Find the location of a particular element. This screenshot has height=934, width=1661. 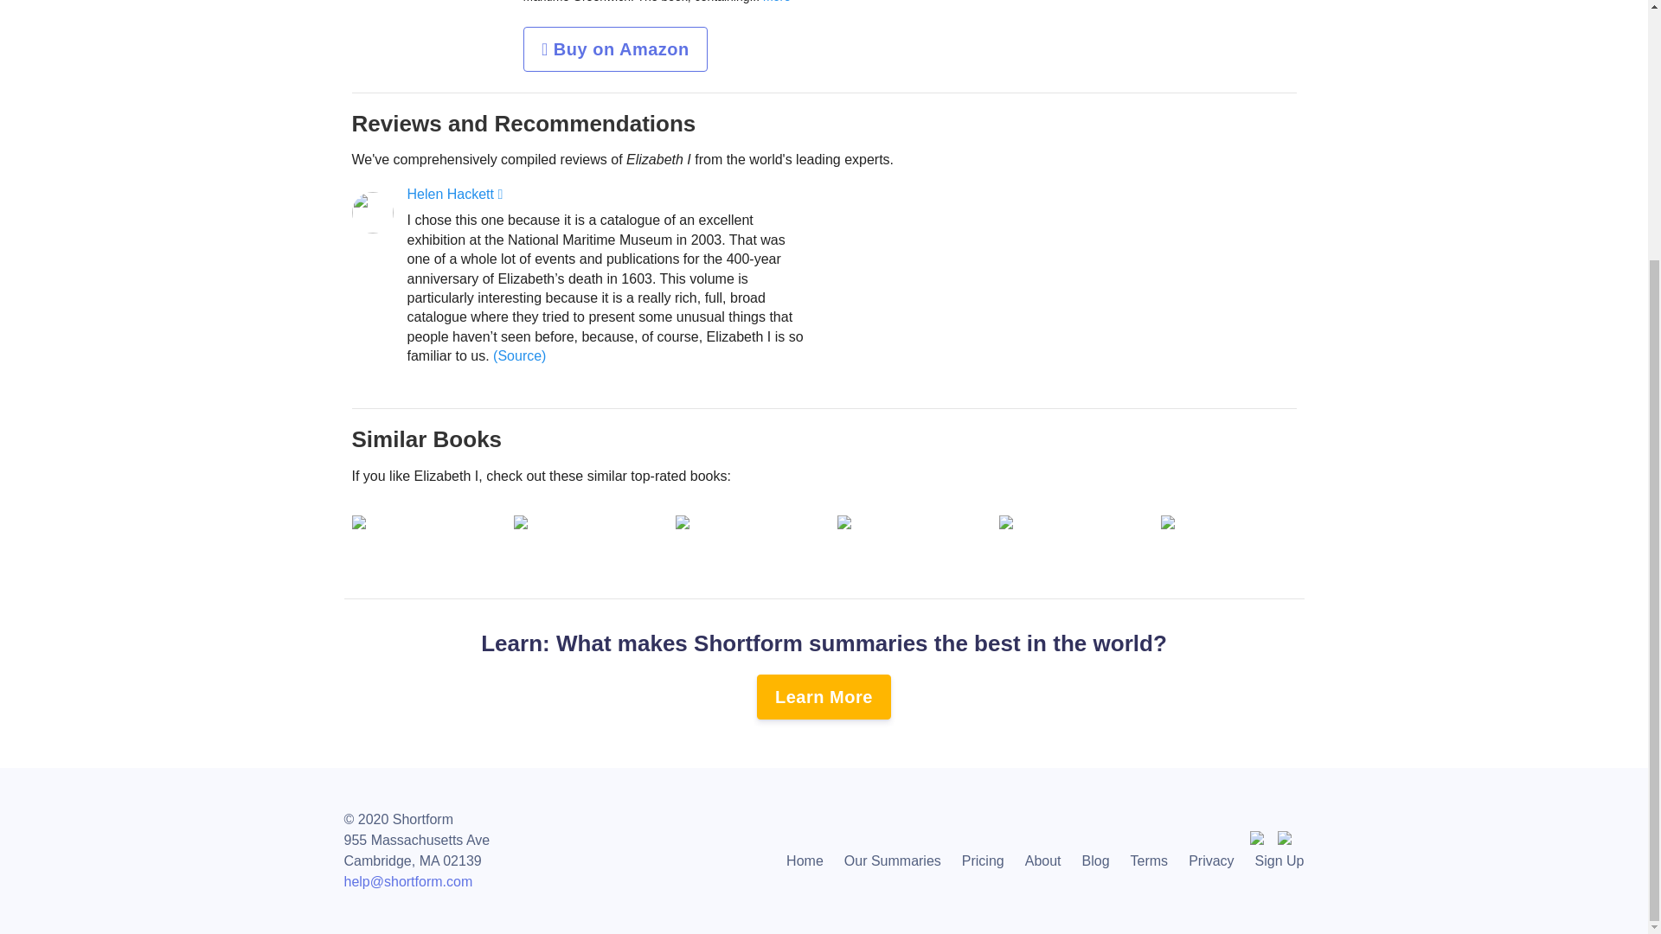

Terms is located at coordinates (1149, 860).